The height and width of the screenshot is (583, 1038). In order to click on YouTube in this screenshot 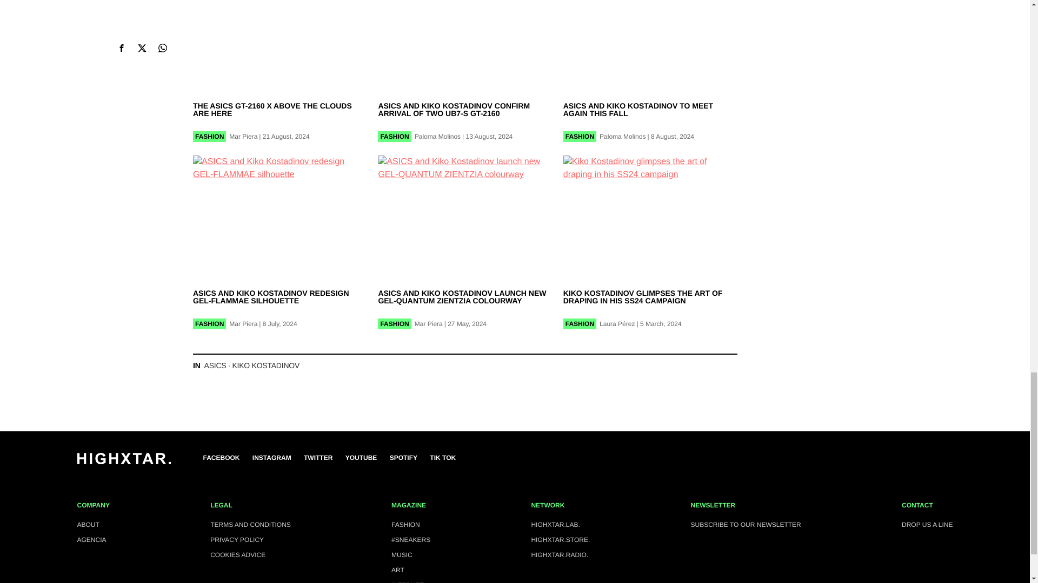, I will do `click(361, 458)`.